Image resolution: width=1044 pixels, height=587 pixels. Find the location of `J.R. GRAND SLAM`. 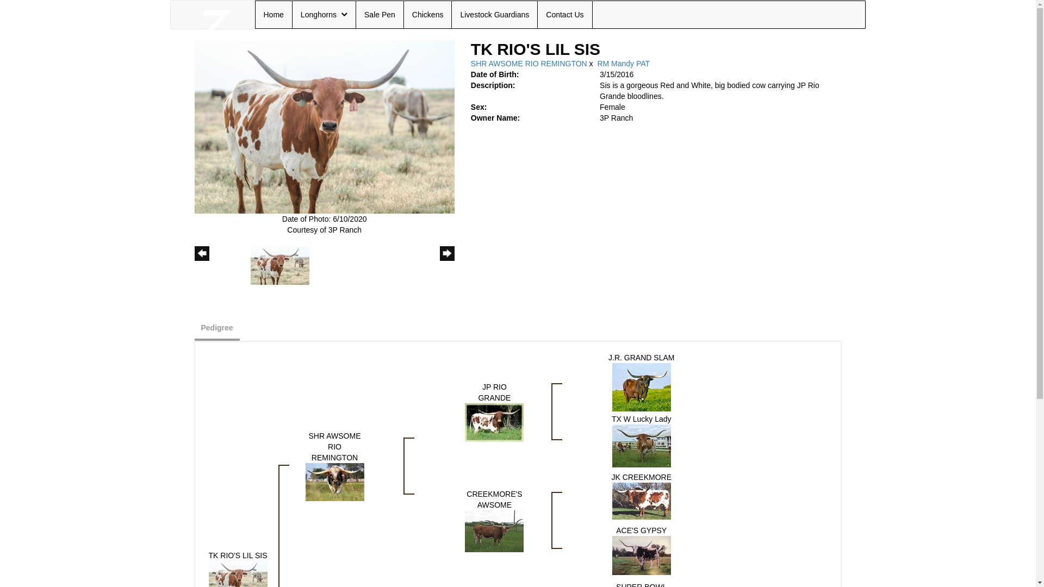

J.R. GRAND SLAM is located at coordinates (642, 387).